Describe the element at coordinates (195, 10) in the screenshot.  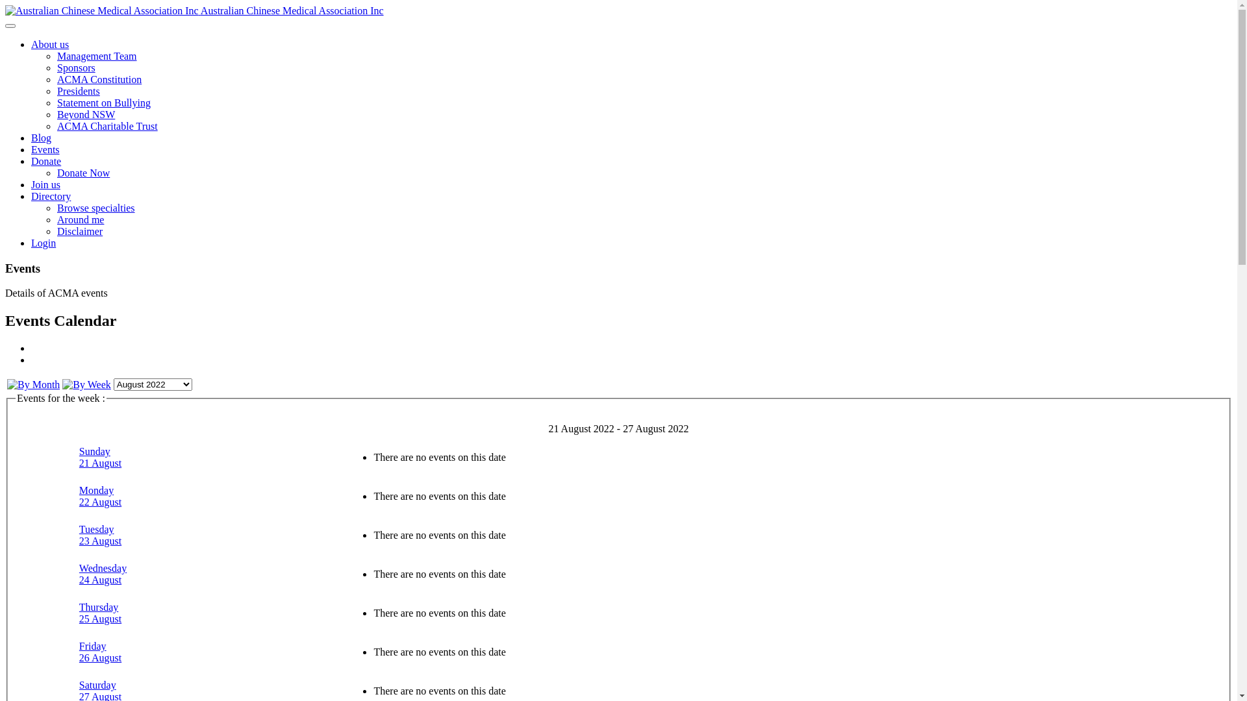
I see `Australian Chinese Medical Association Inc` at that location.